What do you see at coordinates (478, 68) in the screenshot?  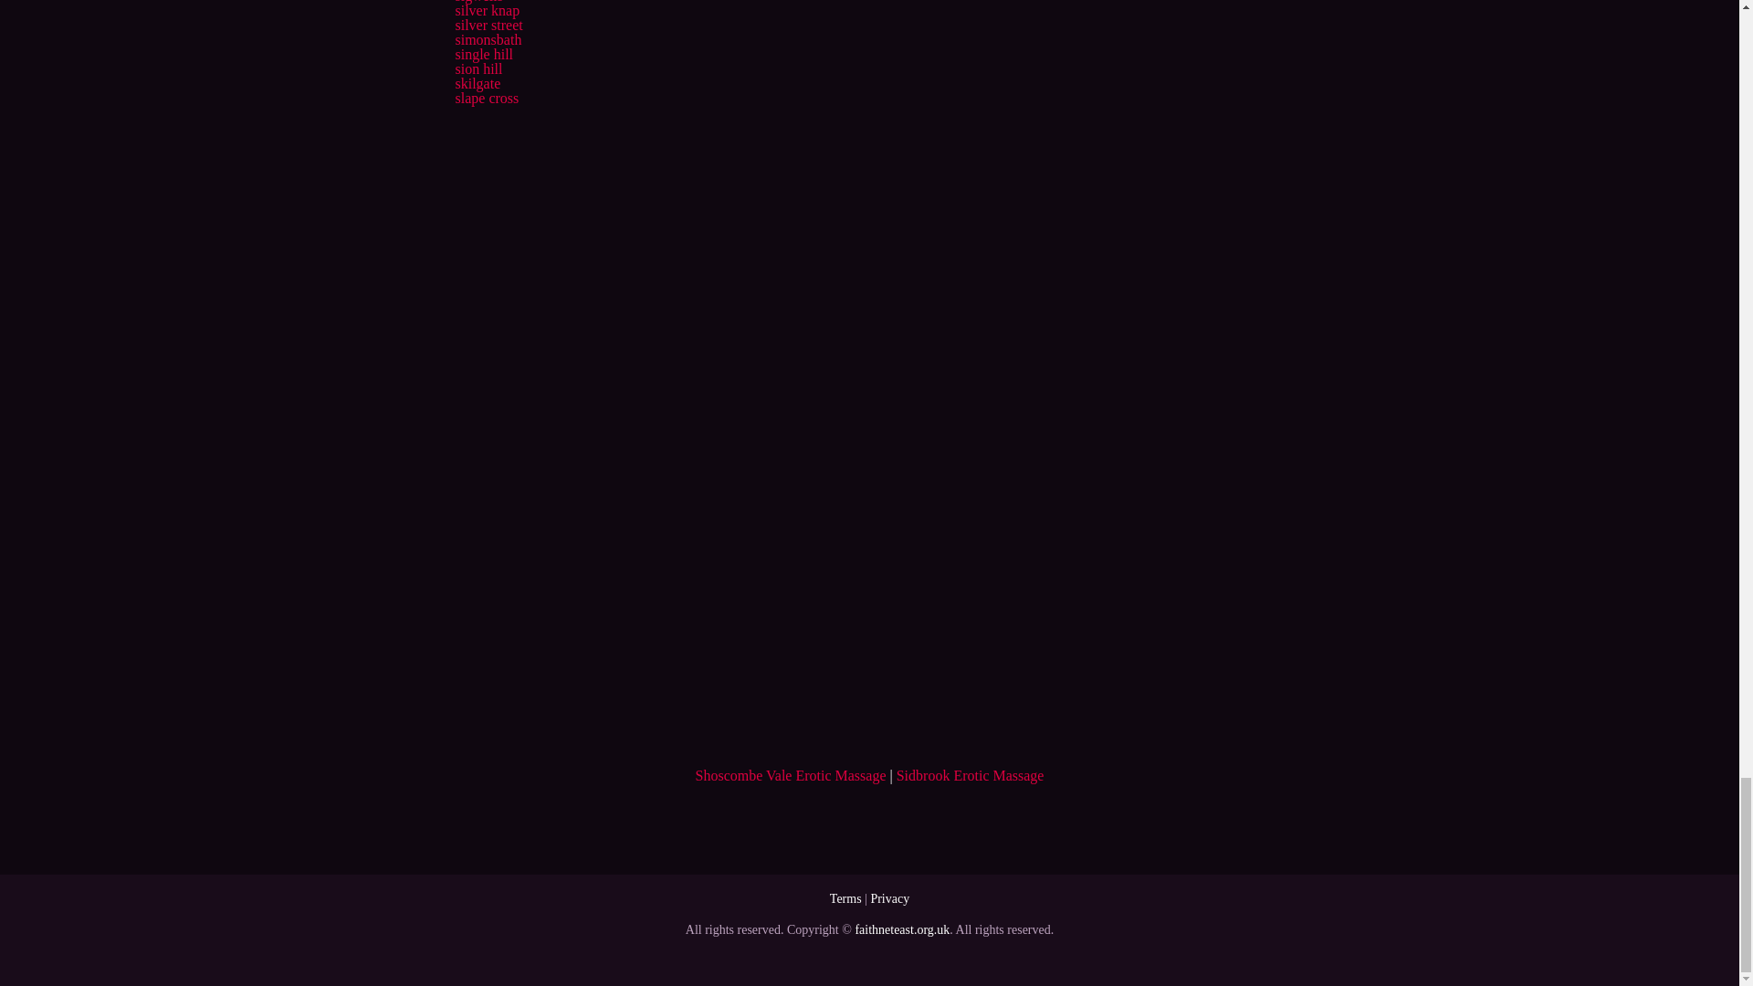 I see `sion hill` at bounding box center [478, 68].